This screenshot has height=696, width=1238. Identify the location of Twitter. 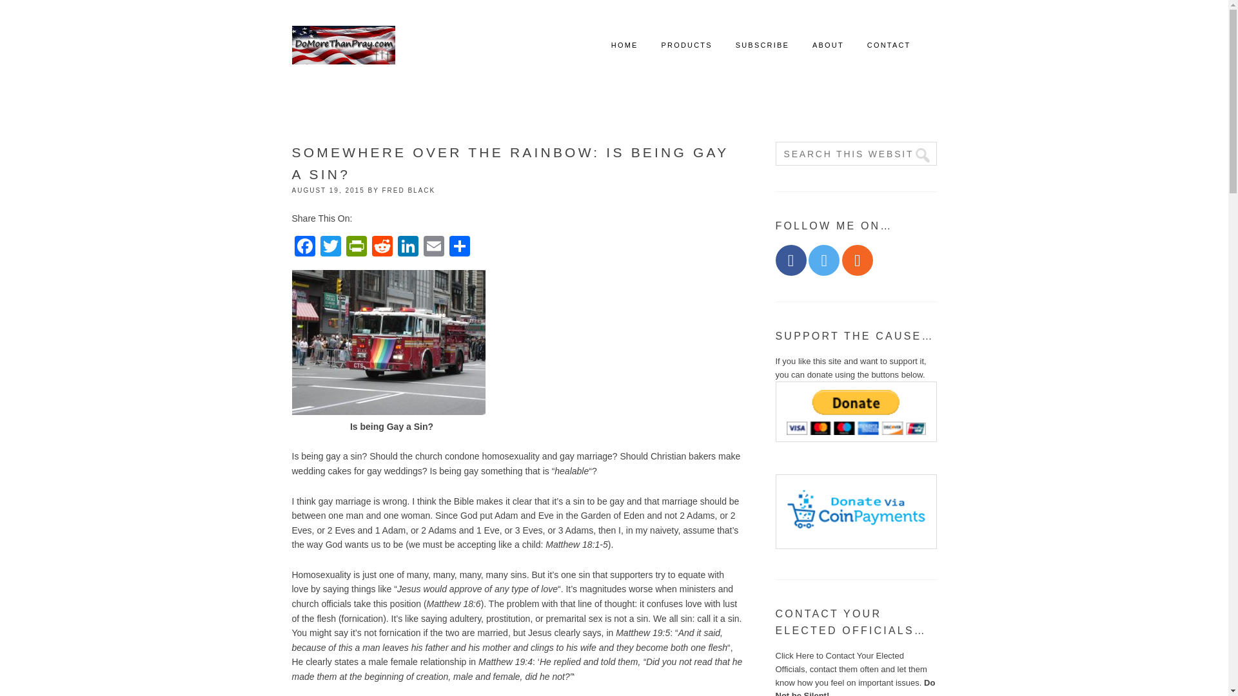
(329, 247).